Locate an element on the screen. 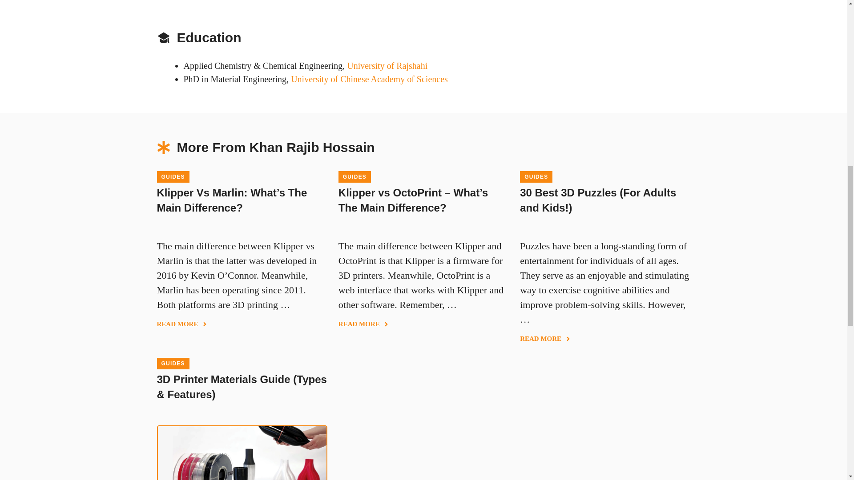  READ MORE is located at coordinates (181, 324).